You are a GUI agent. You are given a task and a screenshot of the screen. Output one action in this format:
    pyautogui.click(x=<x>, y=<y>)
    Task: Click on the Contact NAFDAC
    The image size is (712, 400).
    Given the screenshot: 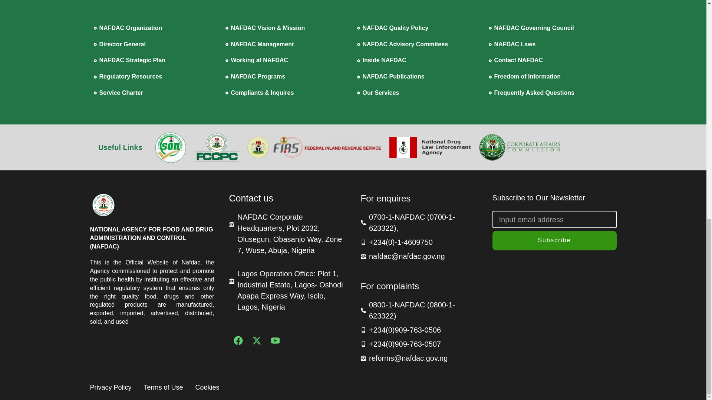 What is the action you would take?
    pyautogui.click(x=551, y=61)
    